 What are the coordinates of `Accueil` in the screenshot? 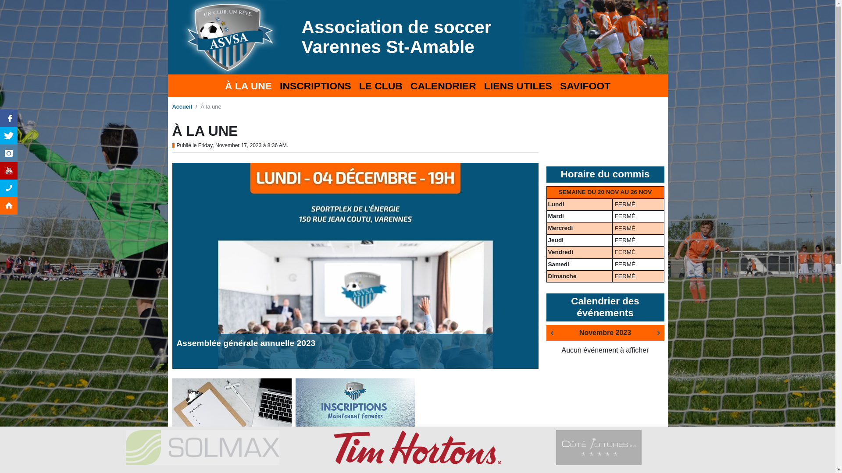 It's located at (182, 107).